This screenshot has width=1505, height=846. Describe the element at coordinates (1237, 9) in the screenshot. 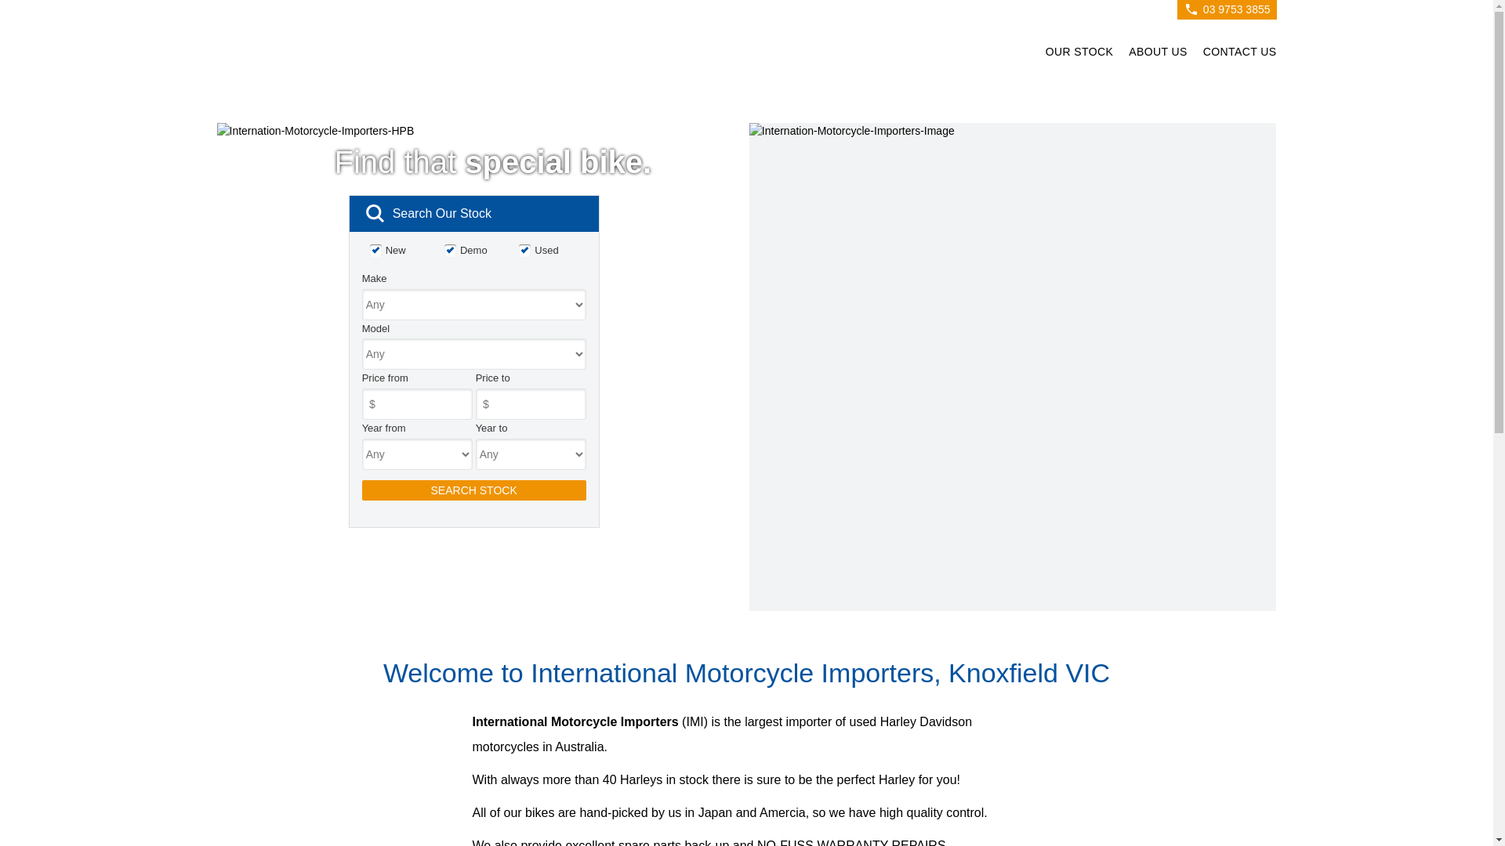

I see `03 9753 3855` at that location.